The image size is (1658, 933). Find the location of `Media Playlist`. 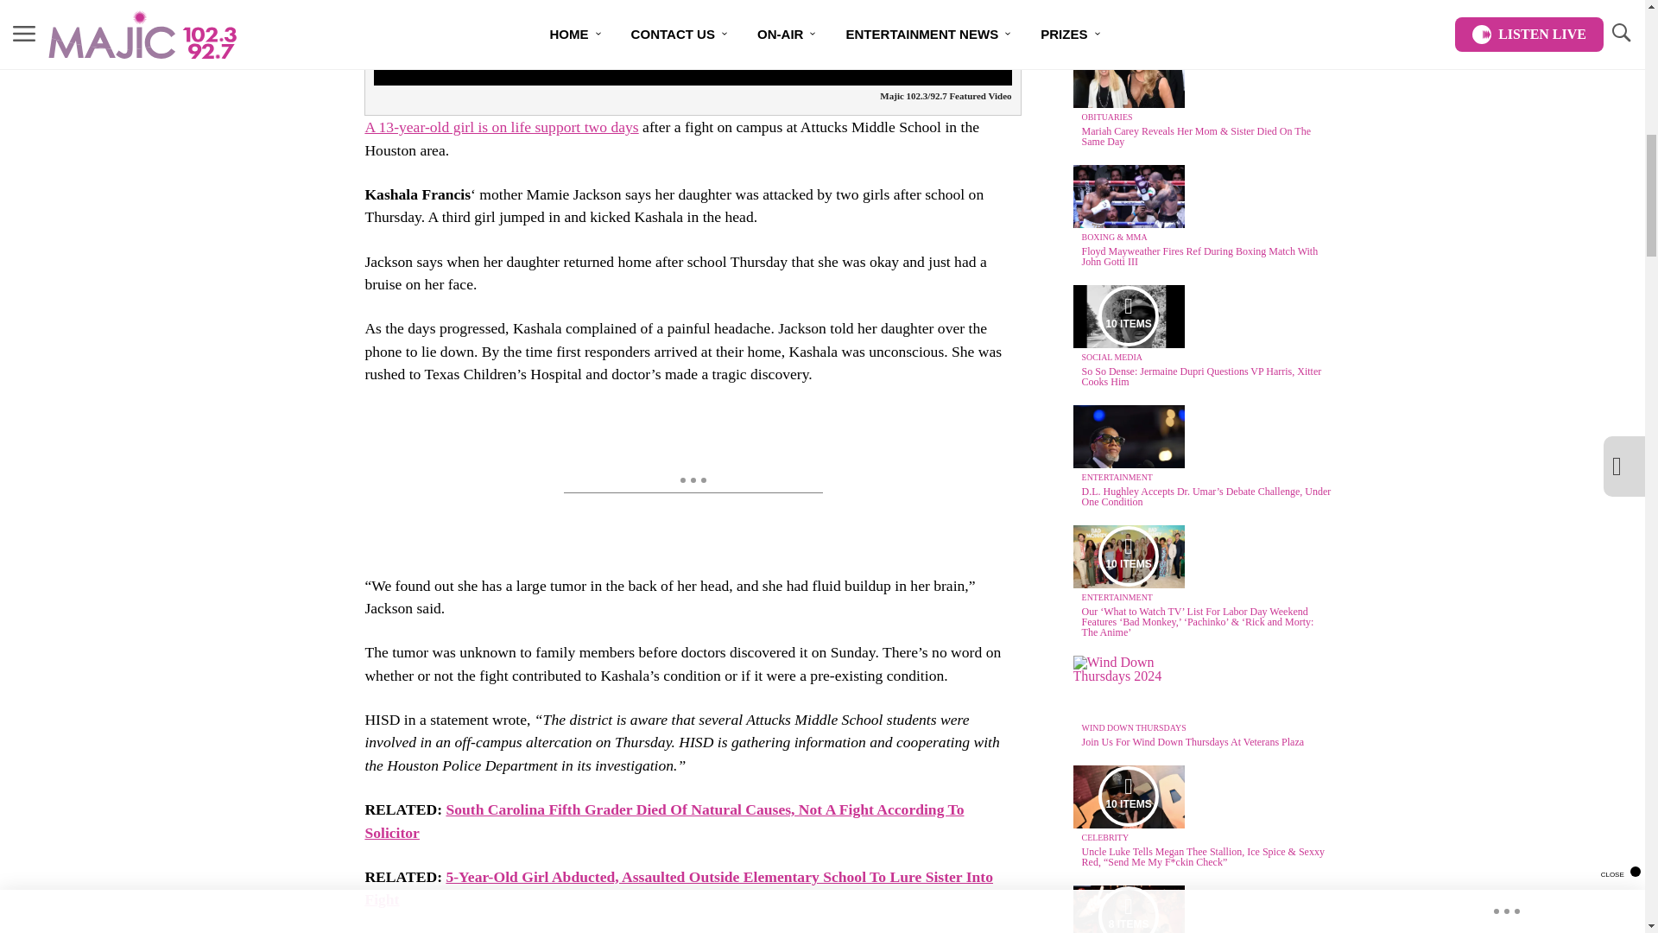

Media Playlist is located at coordinates (1128, 796).